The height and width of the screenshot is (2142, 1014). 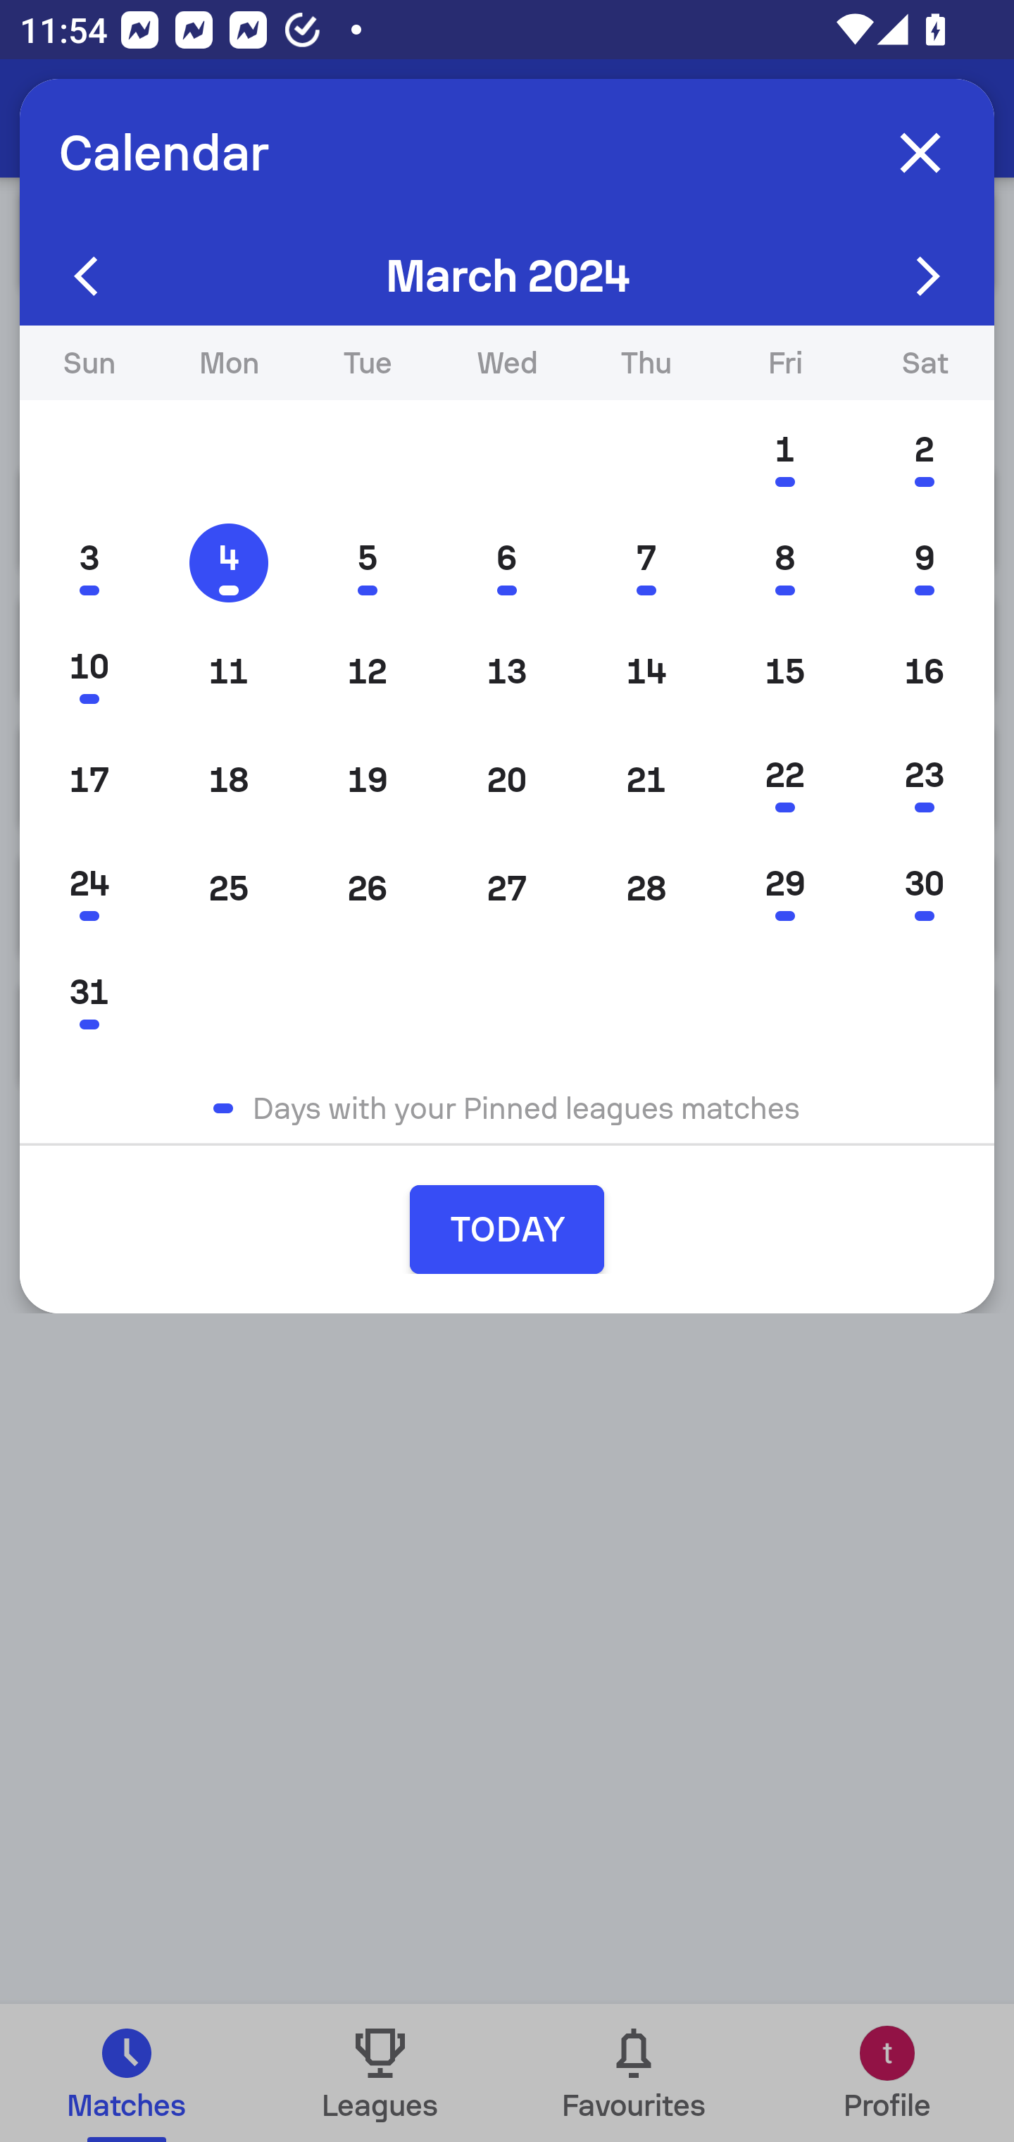 I want to click on 11, so click(x=228, y=671).